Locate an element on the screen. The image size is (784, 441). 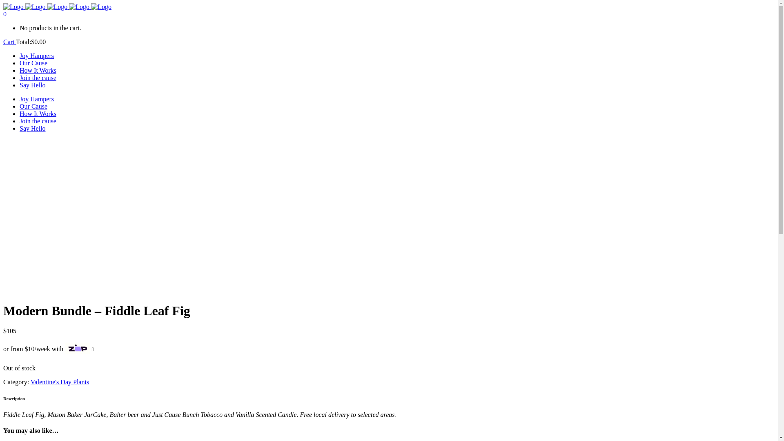
Valentine's Day Plants is located at coordinates (60, 382).